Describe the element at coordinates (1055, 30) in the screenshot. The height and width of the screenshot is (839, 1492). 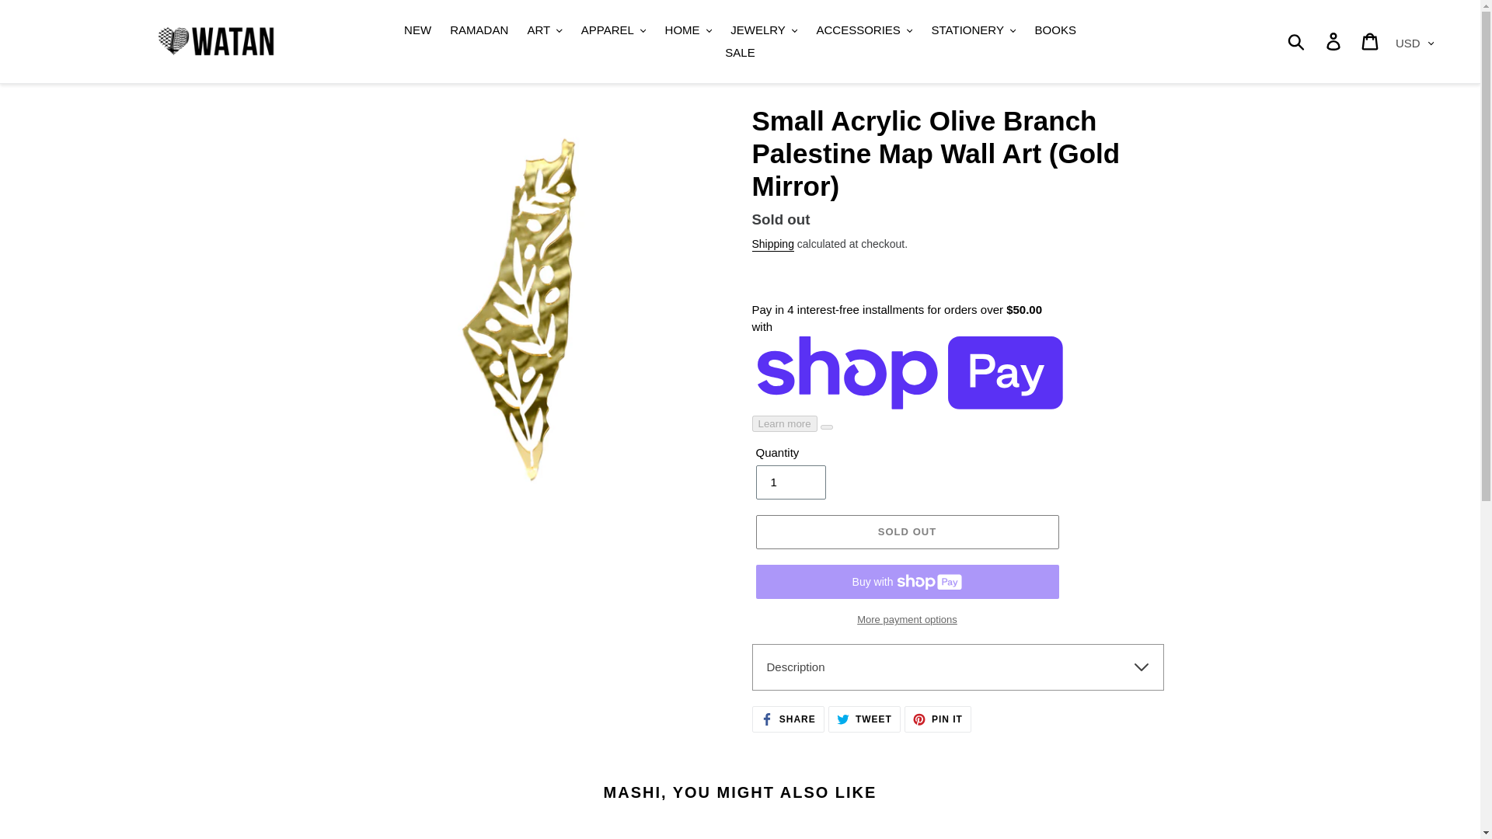
I see `BOOKS` at that location.